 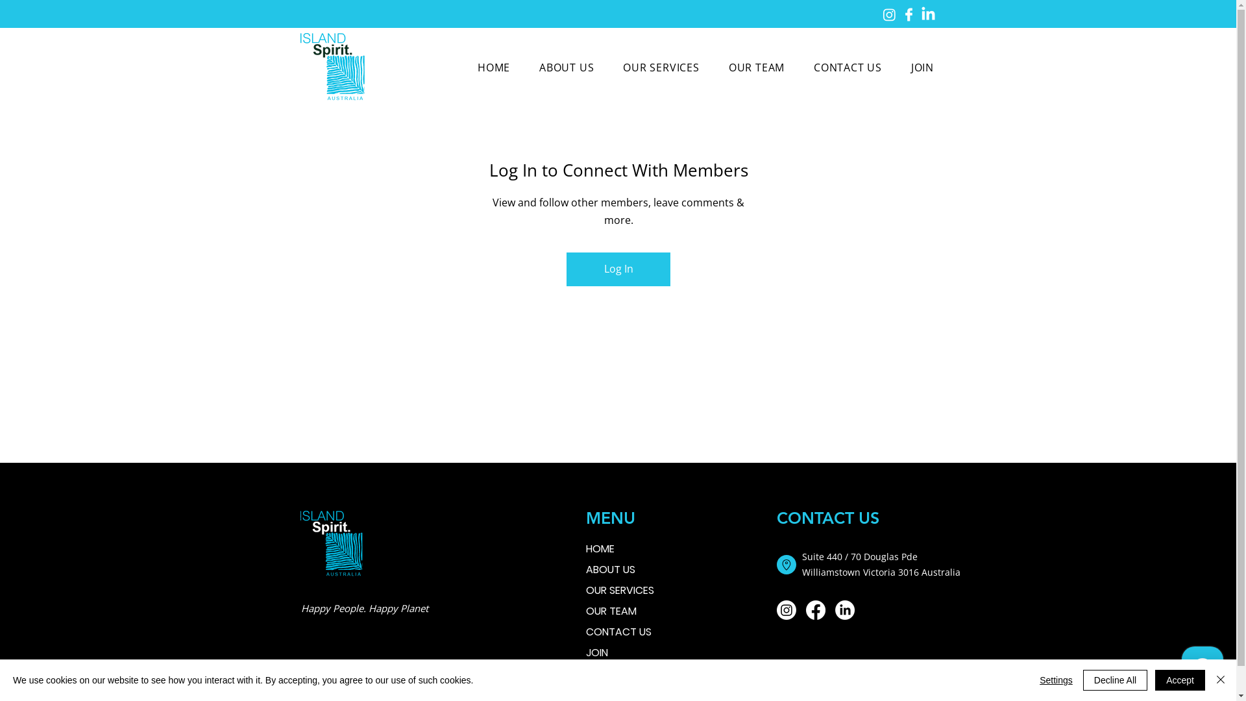 What do you see at coordinates (631, 570) in the screenshot?
I see `ABOUT US` at bounding box center [631, 570].